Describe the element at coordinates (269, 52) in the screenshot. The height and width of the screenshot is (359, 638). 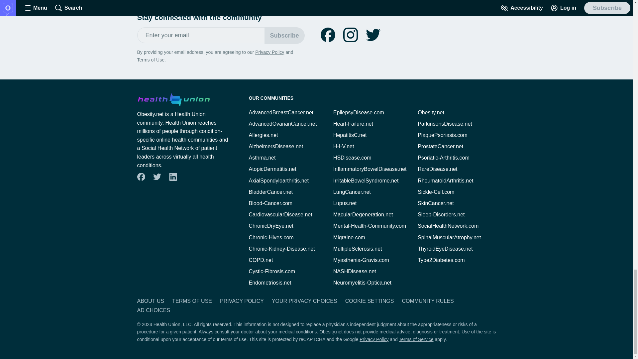
I see `Privacy Policy` at that location.